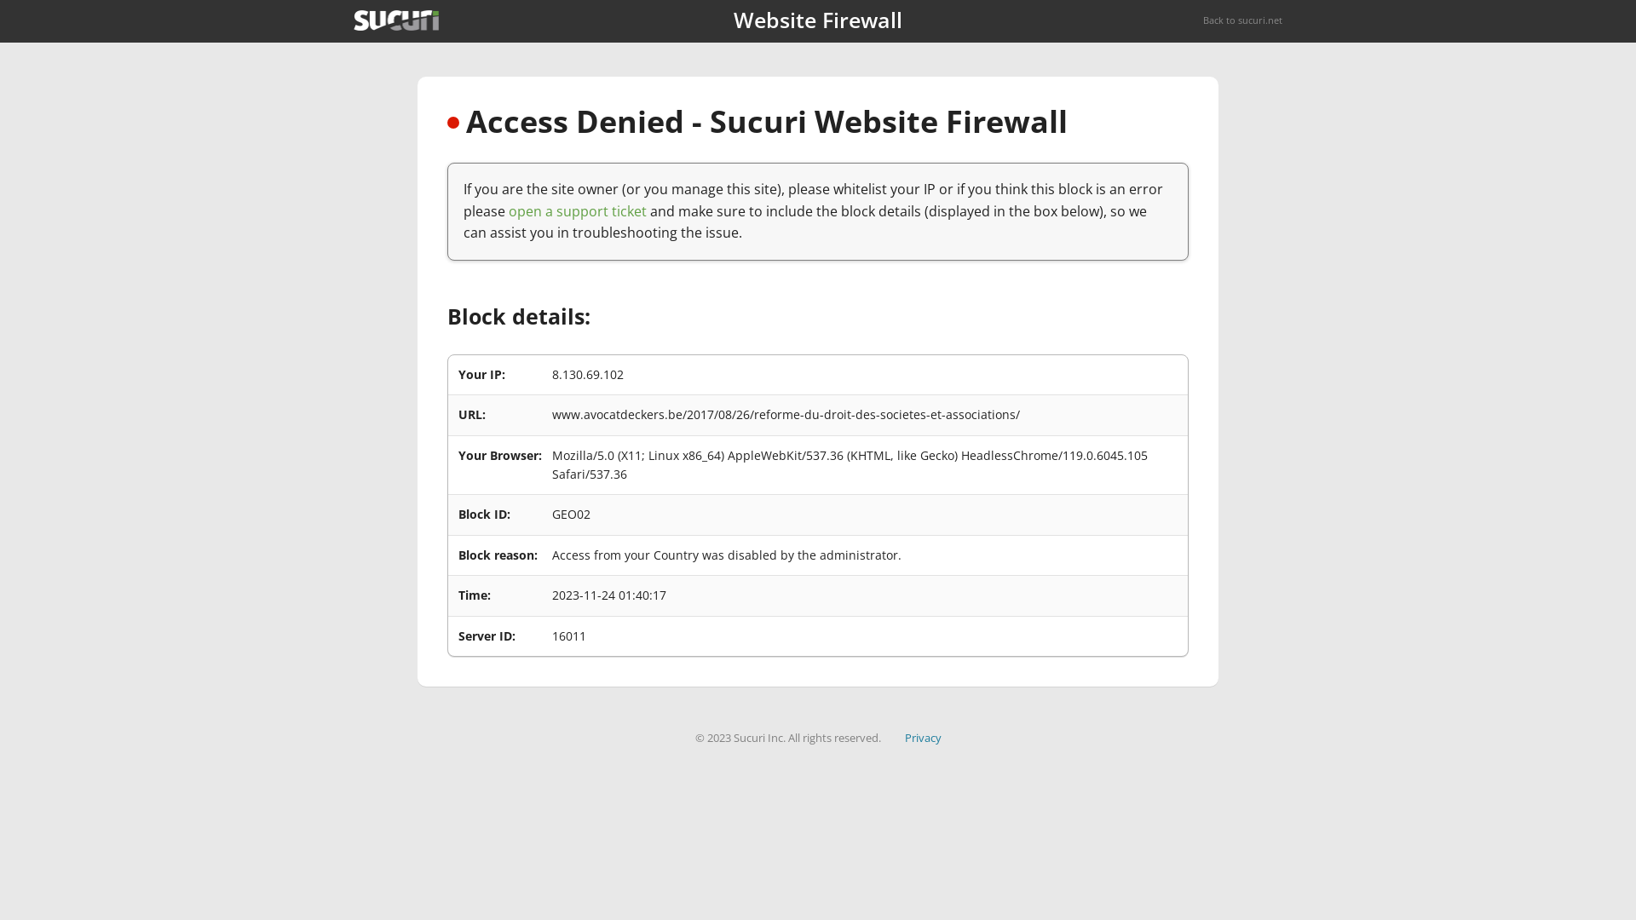 The width and height of the screenshot is (1636, 920). What do you see at coordinates (1242, 20) in the screenshot?
I see `Back to sucuri.net` at bounding box center [1242, 20].